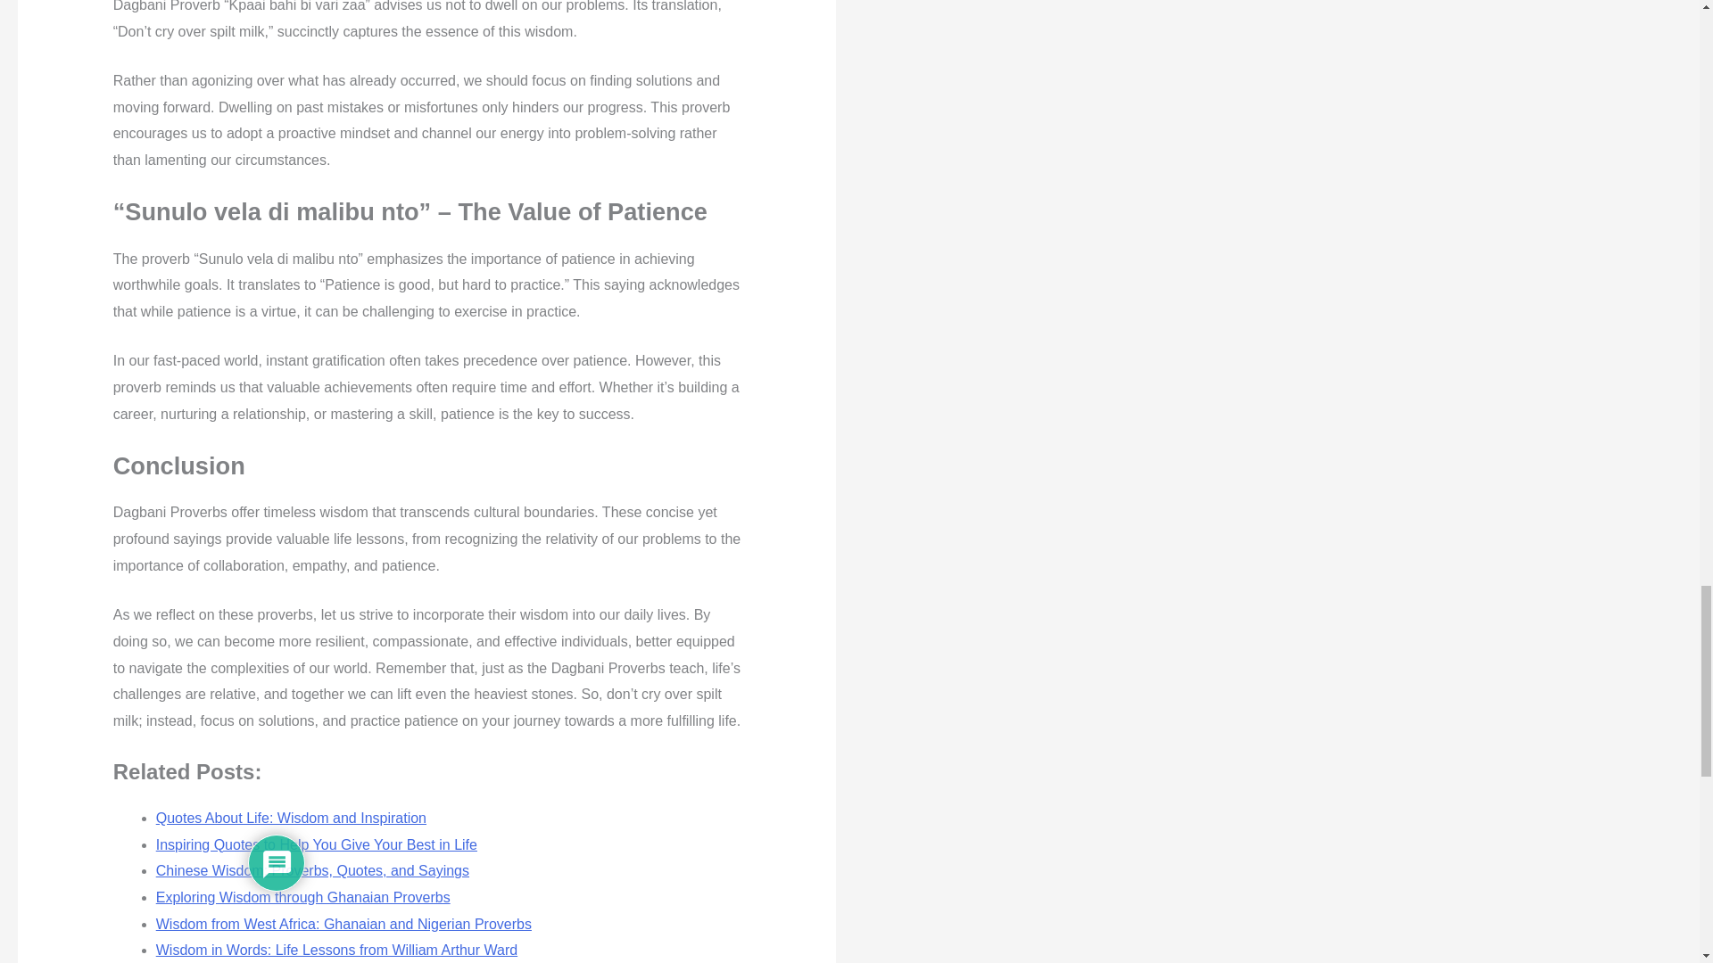 The height and width of the screenshot is (963, 1713). What do you see at coordinates (343, 924) in the screenshot?
I see `Wisdom from West Africa: Ghanaian and Nigerian Proverbs` at bounding box center [343, 924].